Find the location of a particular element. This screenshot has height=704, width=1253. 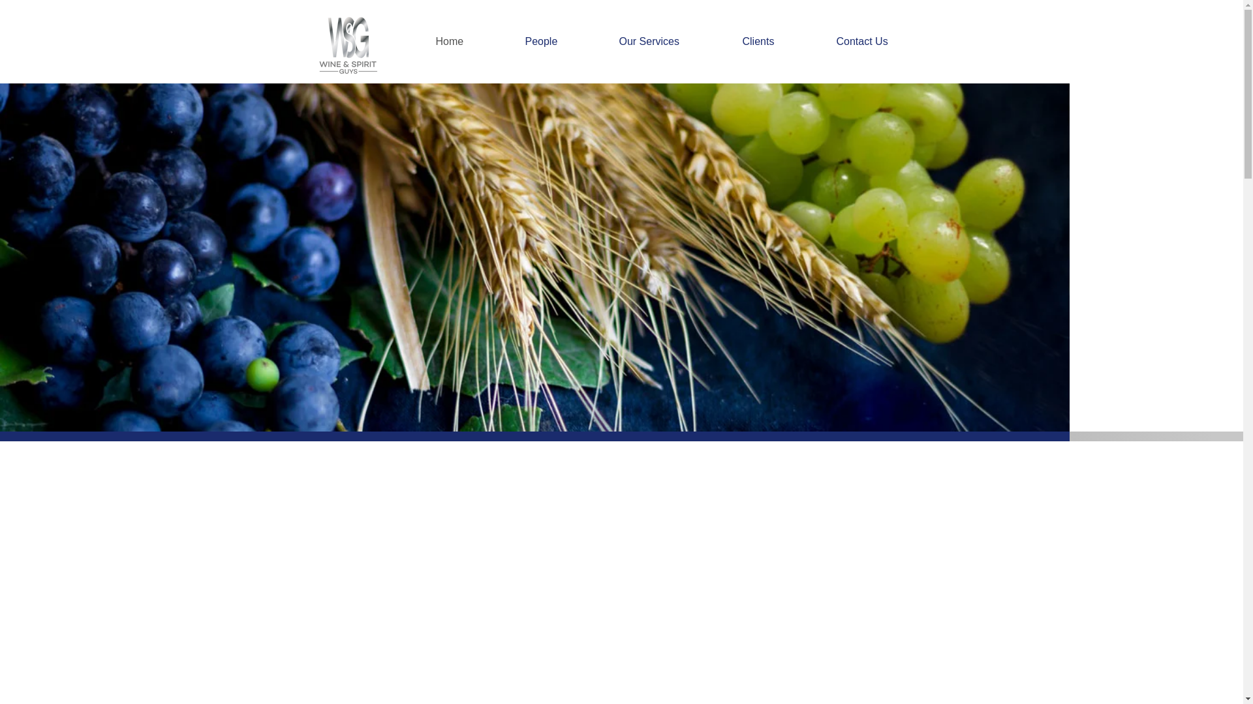

Clients is located at coordinates (779, 41).